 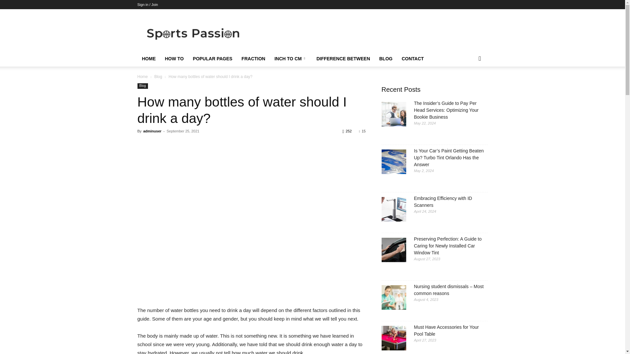 I want to click on FRACTION, so click(x=253, y=59).